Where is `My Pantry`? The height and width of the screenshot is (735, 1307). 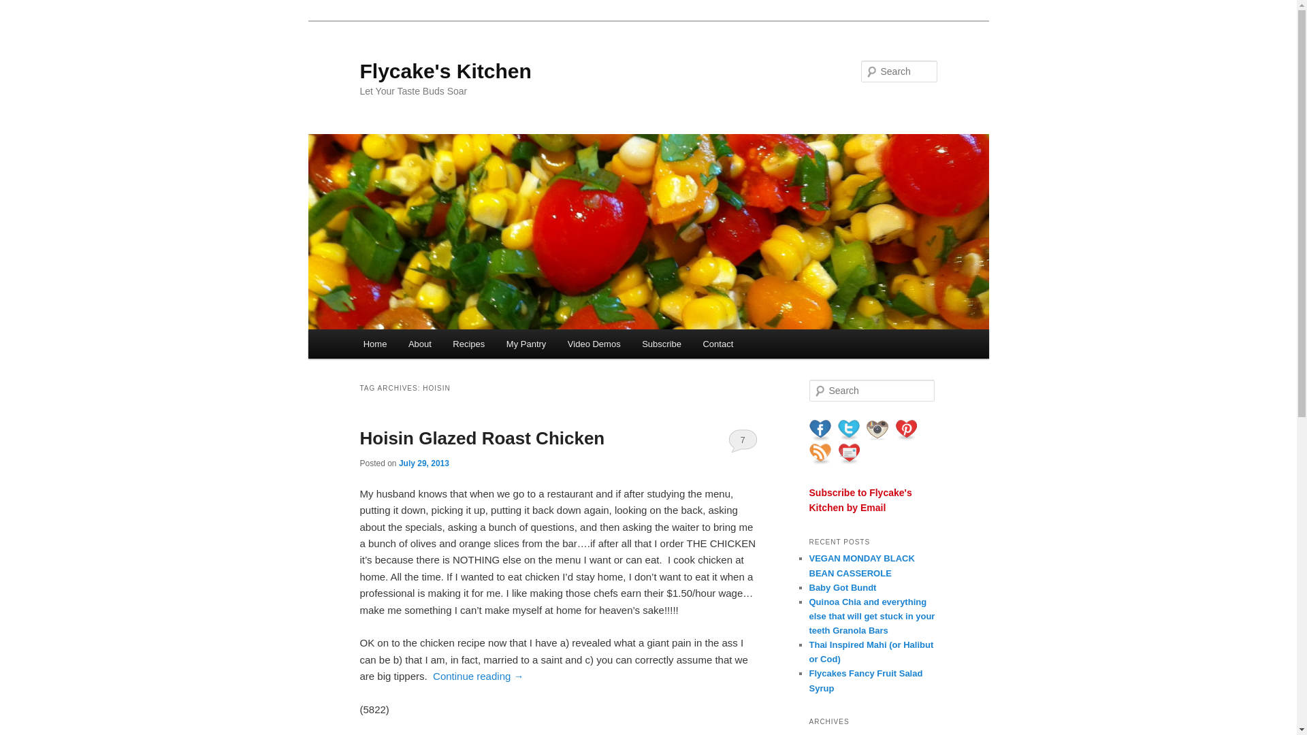 My Pantry is located at coordinates (526, 344).